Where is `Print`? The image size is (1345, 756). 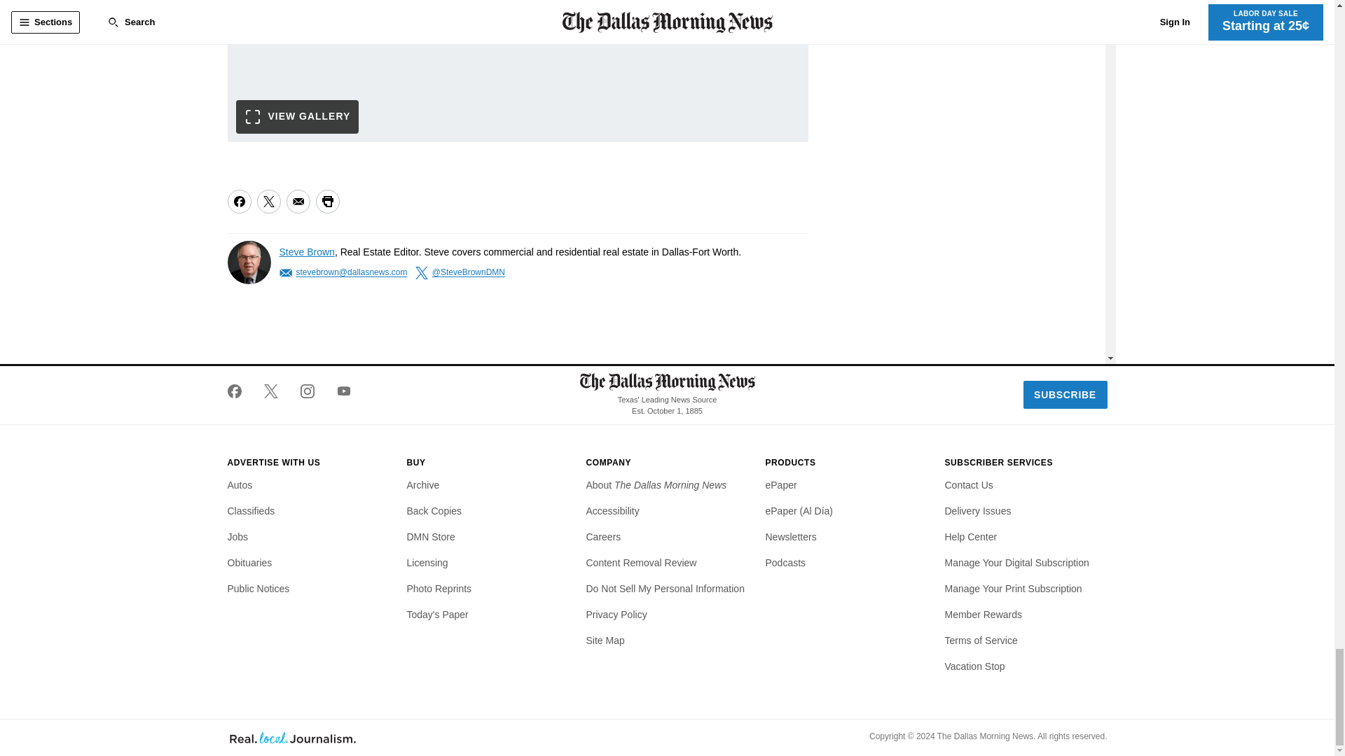 Print is located at coordinates (326, 202).